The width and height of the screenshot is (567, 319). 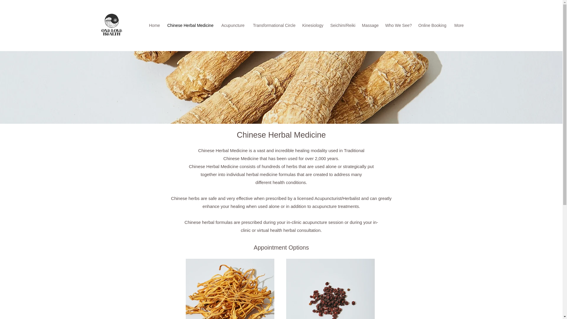 I want to click on Massage, so click(x=370, y=25).